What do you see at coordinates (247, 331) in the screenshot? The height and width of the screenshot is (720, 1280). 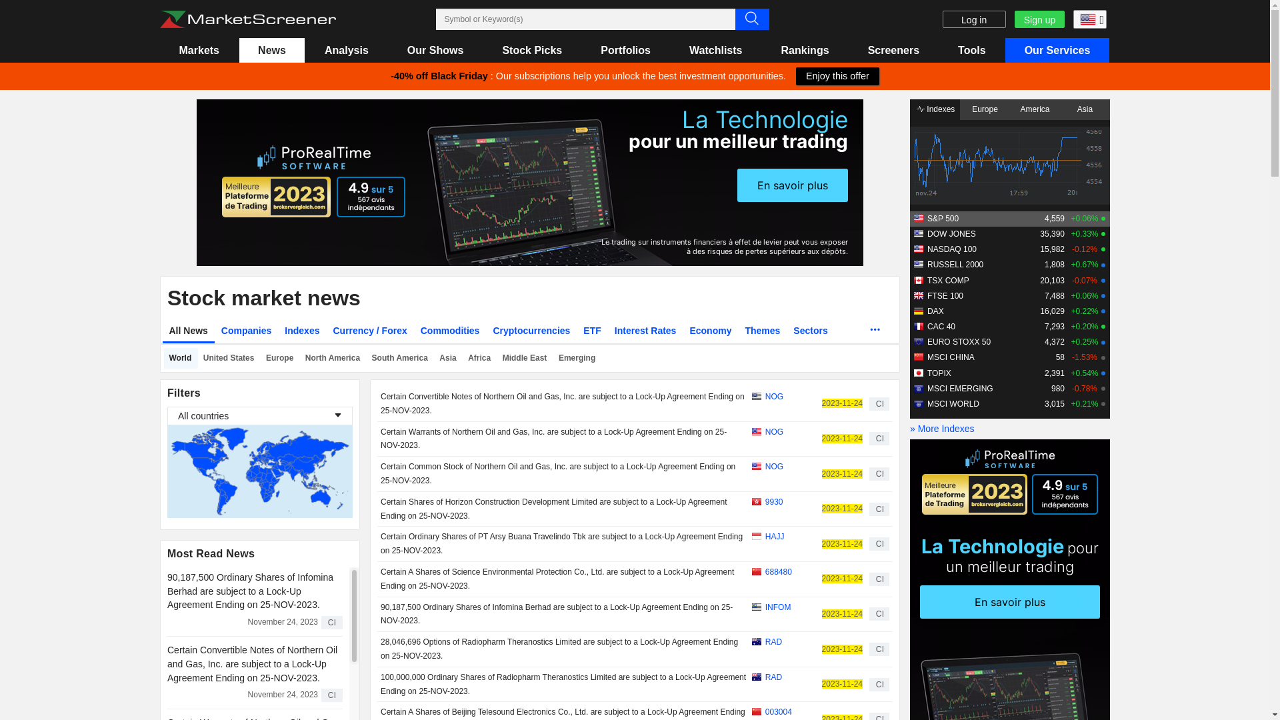 I see `Companies` at bounding box center [247, 331].